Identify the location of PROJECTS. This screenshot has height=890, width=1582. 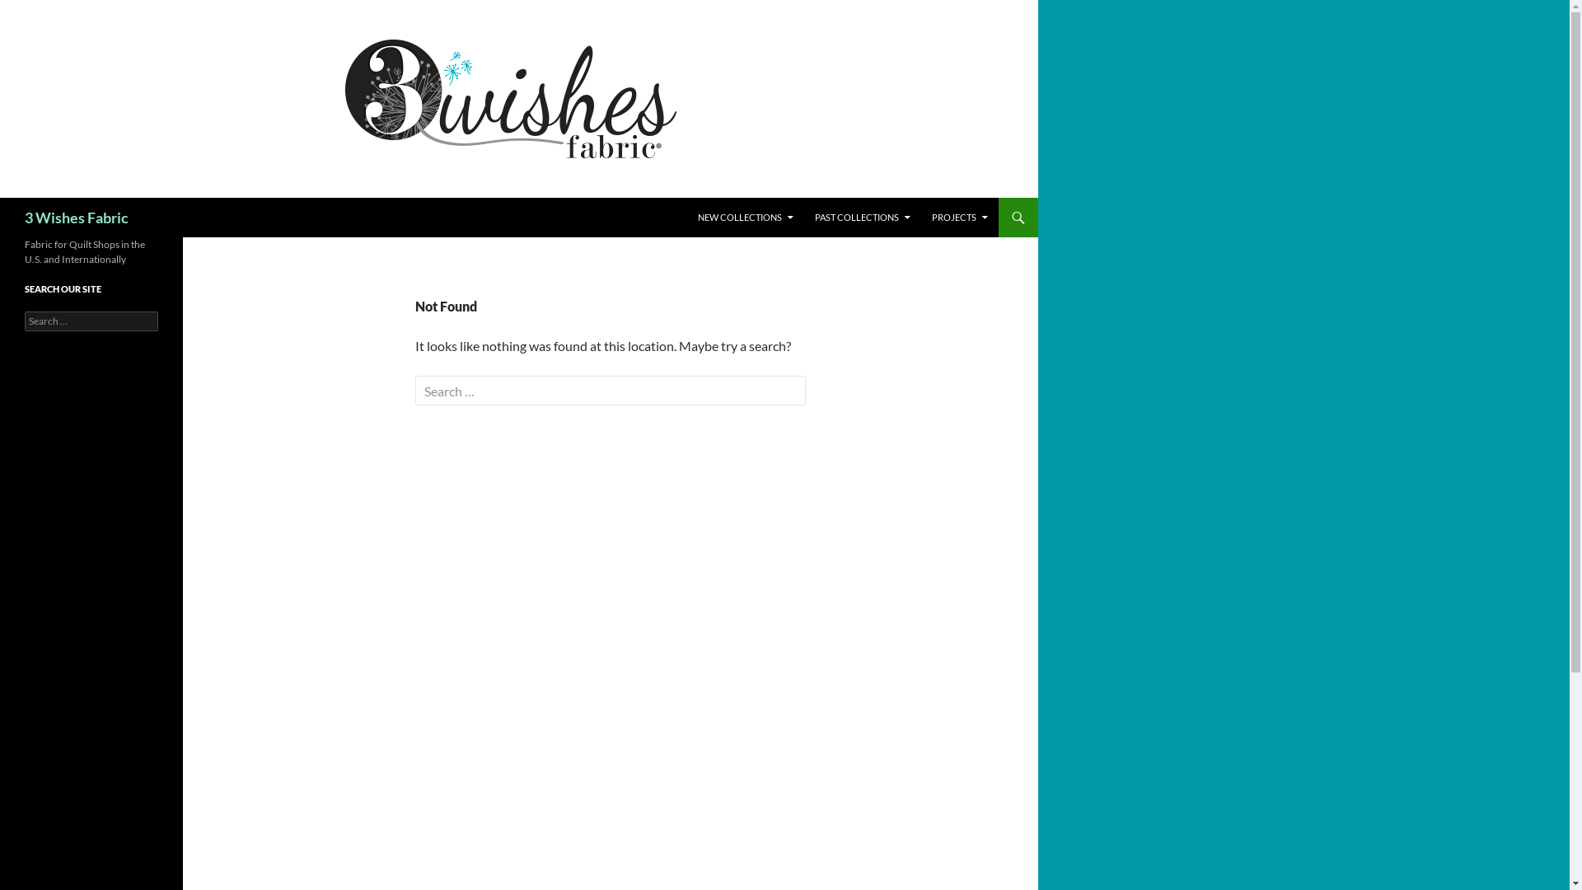
(960, 218).